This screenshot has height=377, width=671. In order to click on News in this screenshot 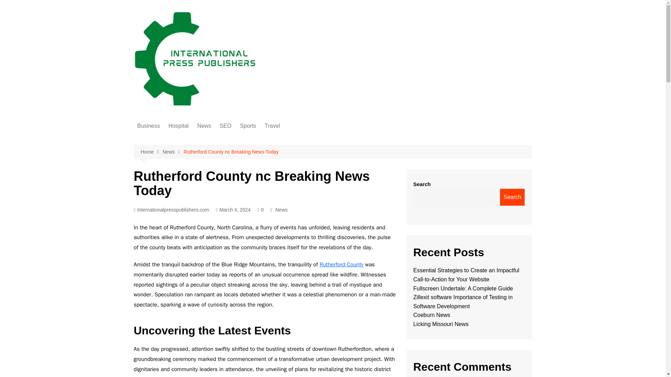, I will do `click(173, 152)`.